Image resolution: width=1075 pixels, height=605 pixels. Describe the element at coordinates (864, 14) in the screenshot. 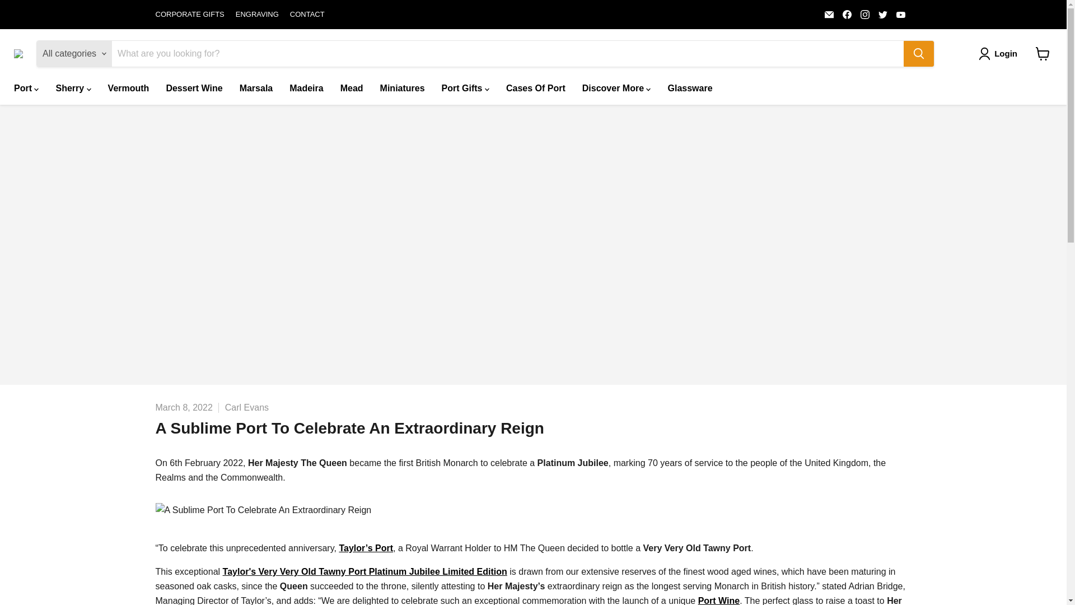

I see `Instagram` at that location.